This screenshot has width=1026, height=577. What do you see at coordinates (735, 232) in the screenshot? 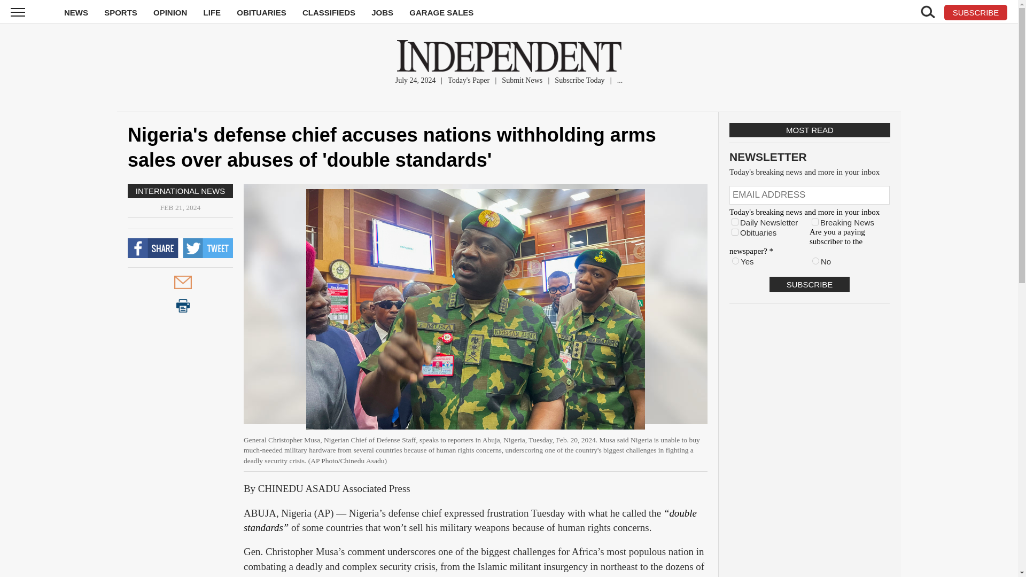
I see `4` at bounding box center [735, 232].